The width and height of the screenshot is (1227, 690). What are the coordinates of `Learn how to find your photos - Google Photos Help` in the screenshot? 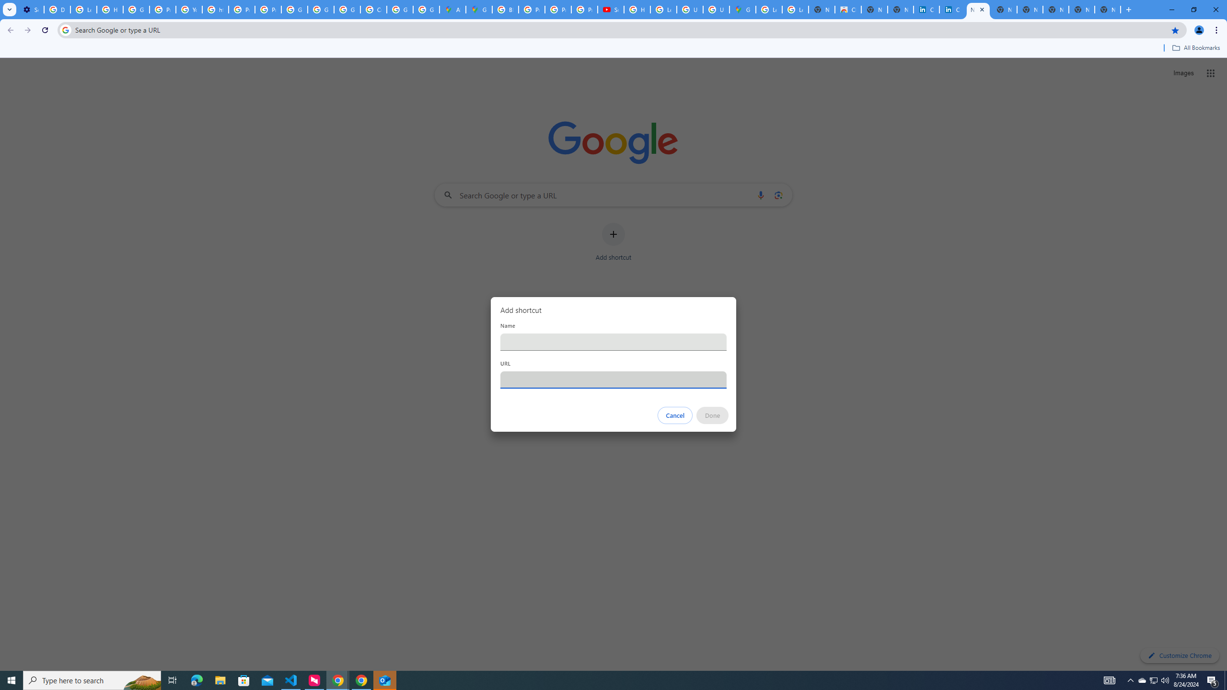 It's located at (83, 10).